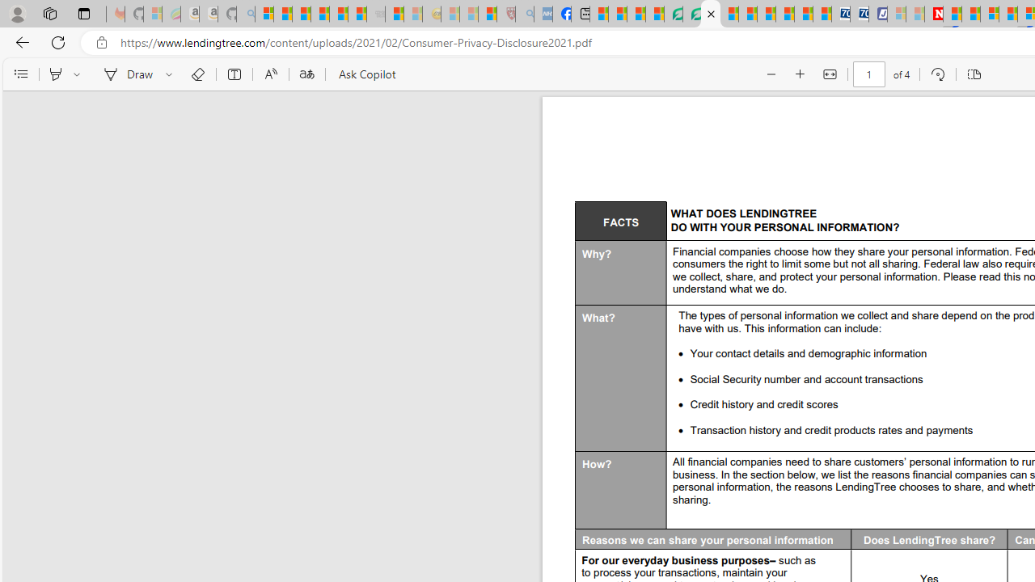  Describe the element at coordinates (270, 74) in the screenshot. I see `Read aloud` at that location.